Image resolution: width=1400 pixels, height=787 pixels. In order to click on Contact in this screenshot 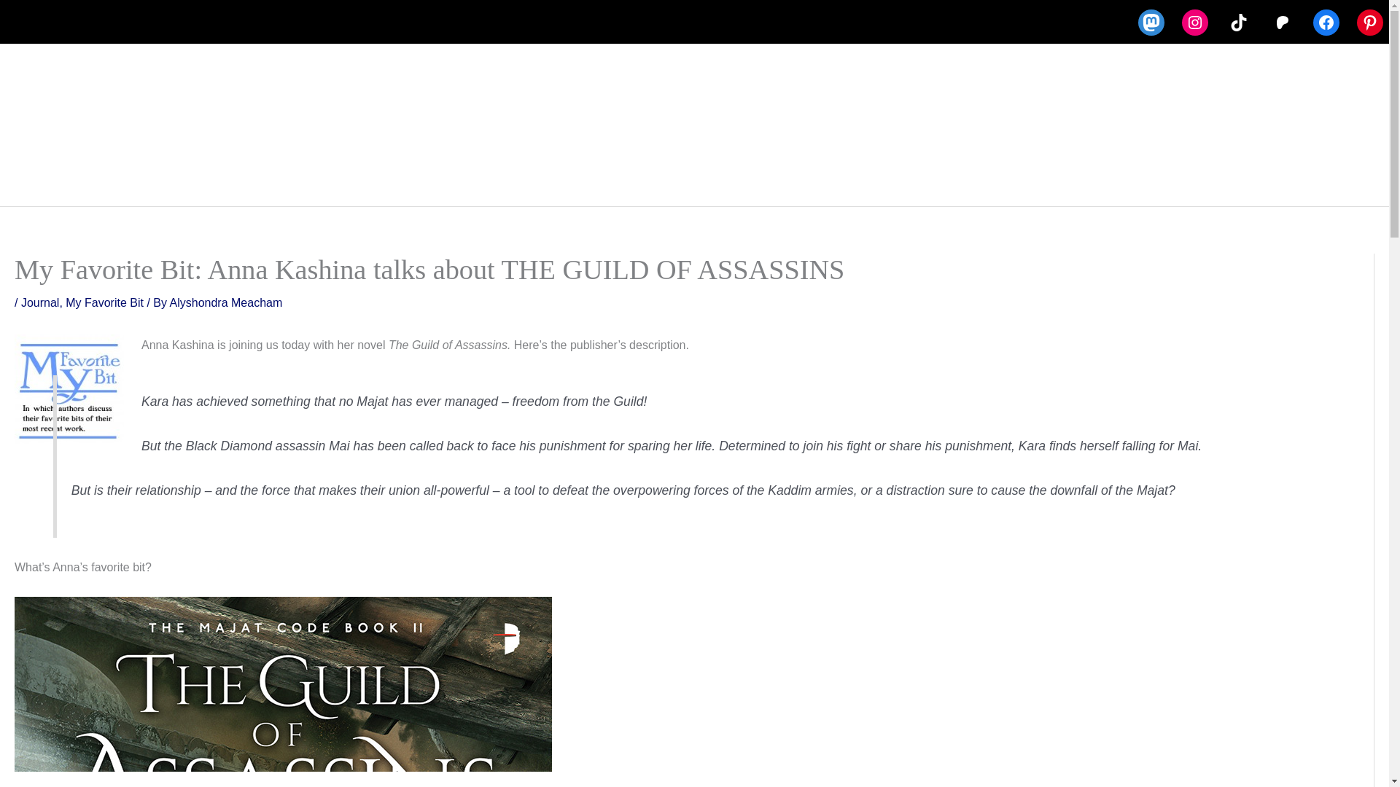, I will do `click(821, 180)`.